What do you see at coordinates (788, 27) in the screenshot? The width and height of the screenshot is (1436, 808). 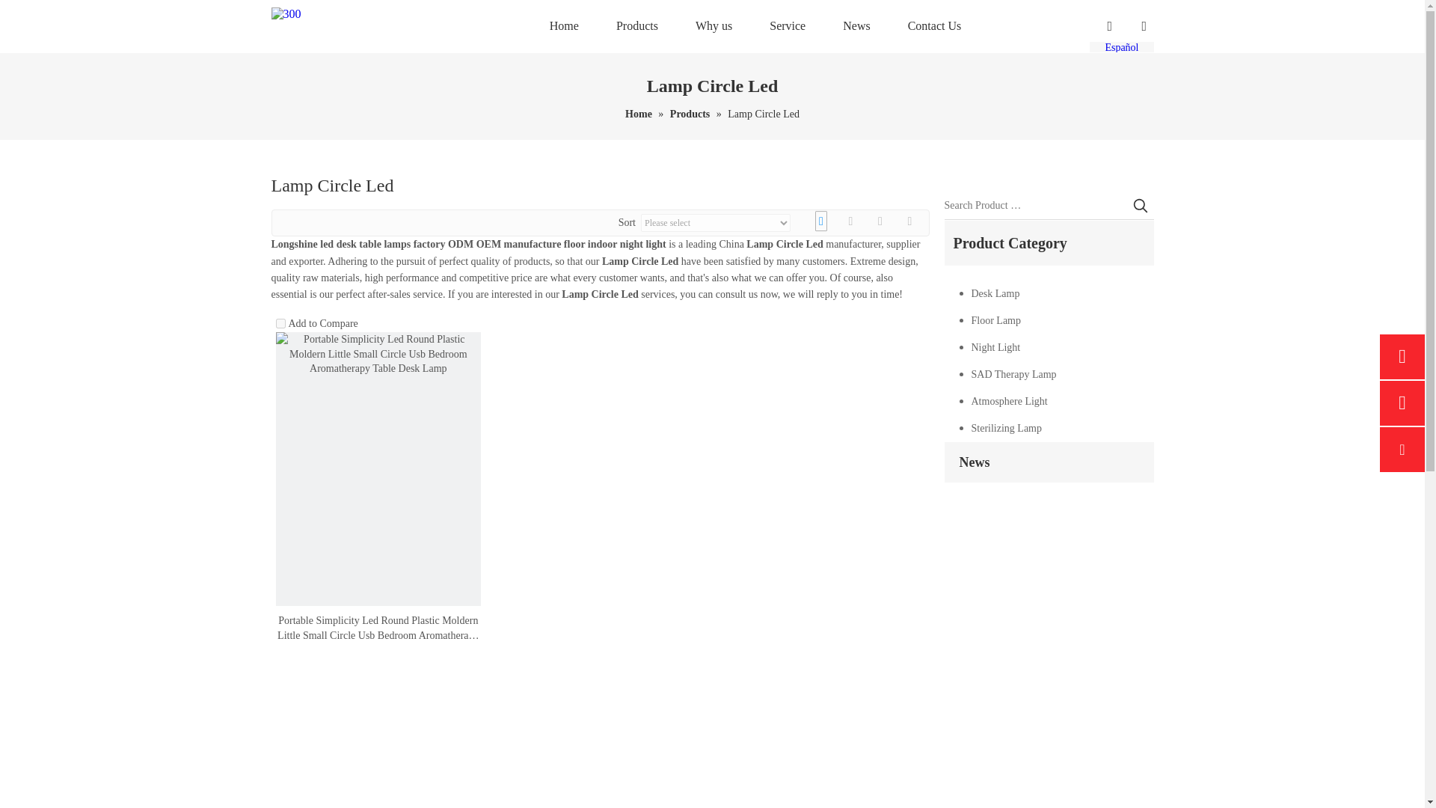 I see `Service` at bounding box center [788, 27].